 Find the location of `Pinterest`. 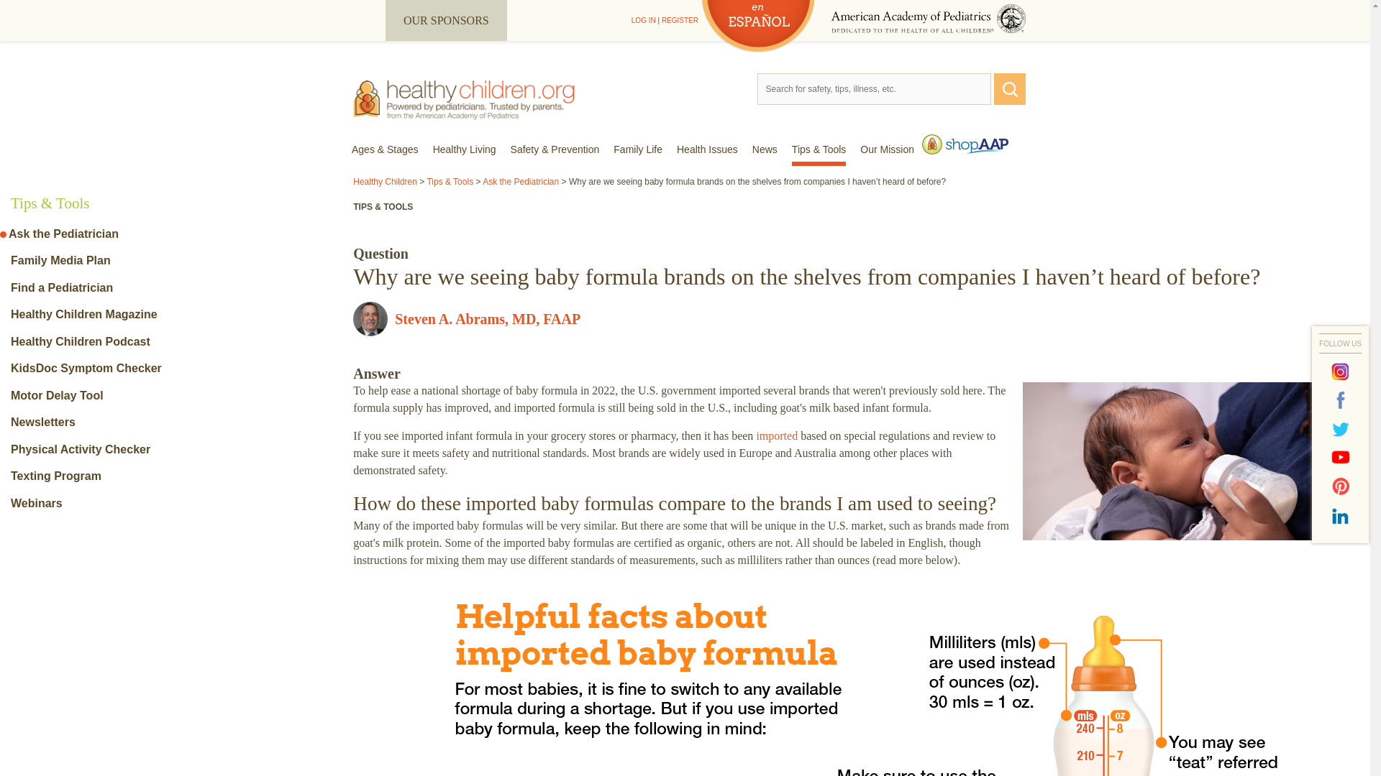

Pinterest is located at coordinates (1341, 486).